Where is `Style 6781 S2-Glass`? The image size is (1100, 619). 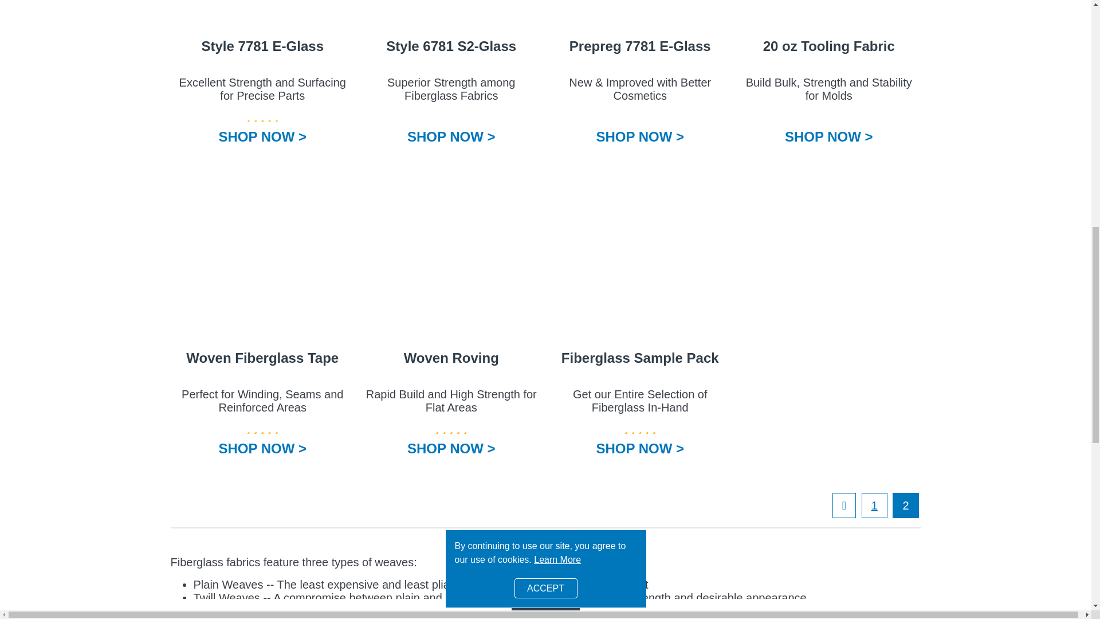 Style 6781 S2-Glass is located at coordinates (451, 16).